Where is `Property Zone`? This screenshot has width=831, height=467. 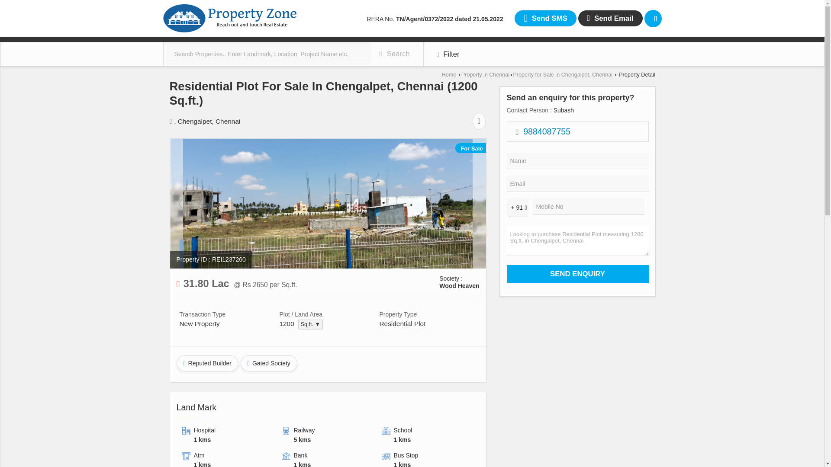
Property Zone is located at coordinates (229, 18).